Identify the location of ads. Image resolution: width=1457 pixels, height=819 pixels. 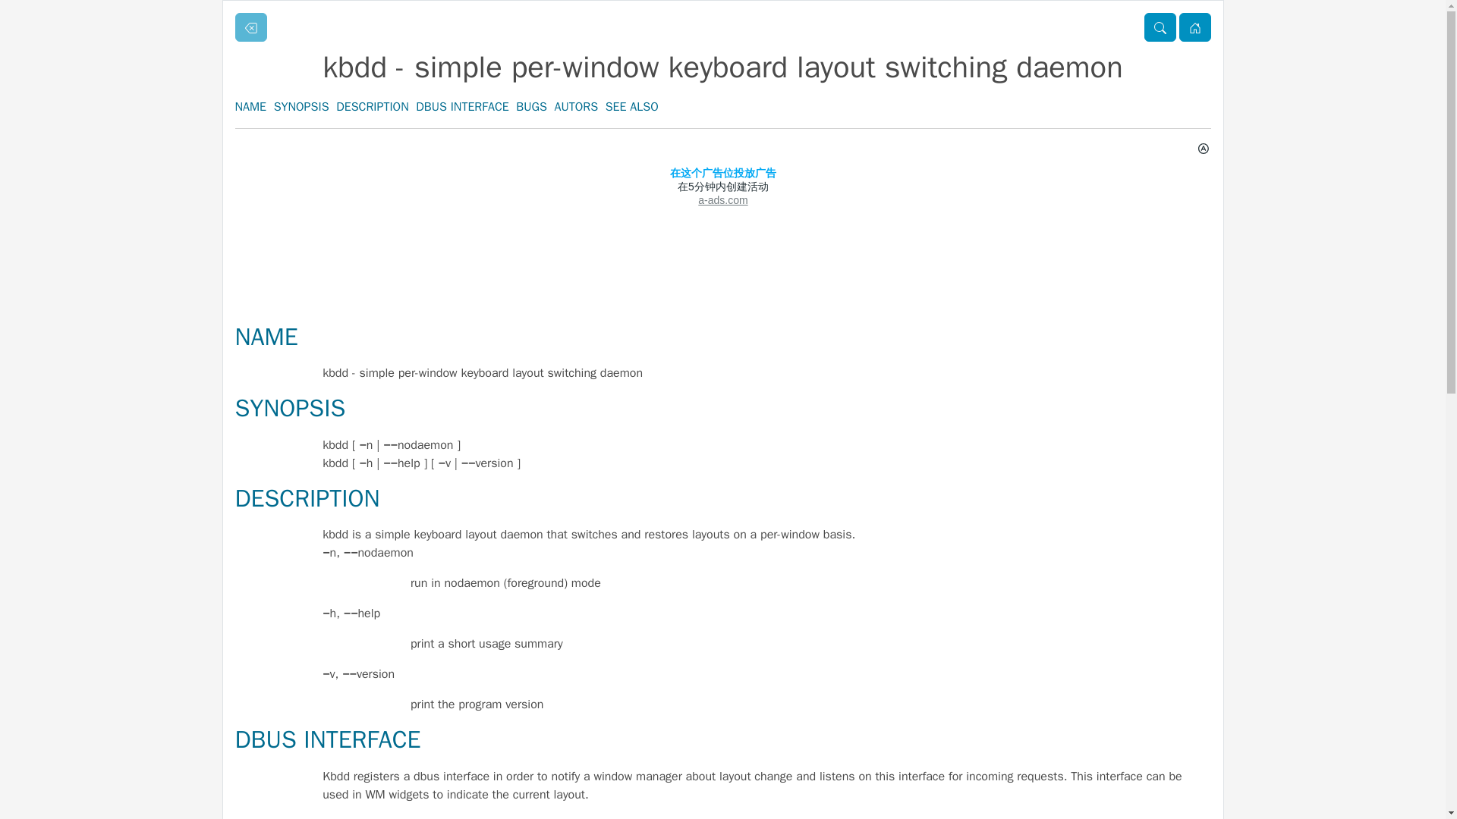
(722, 186).